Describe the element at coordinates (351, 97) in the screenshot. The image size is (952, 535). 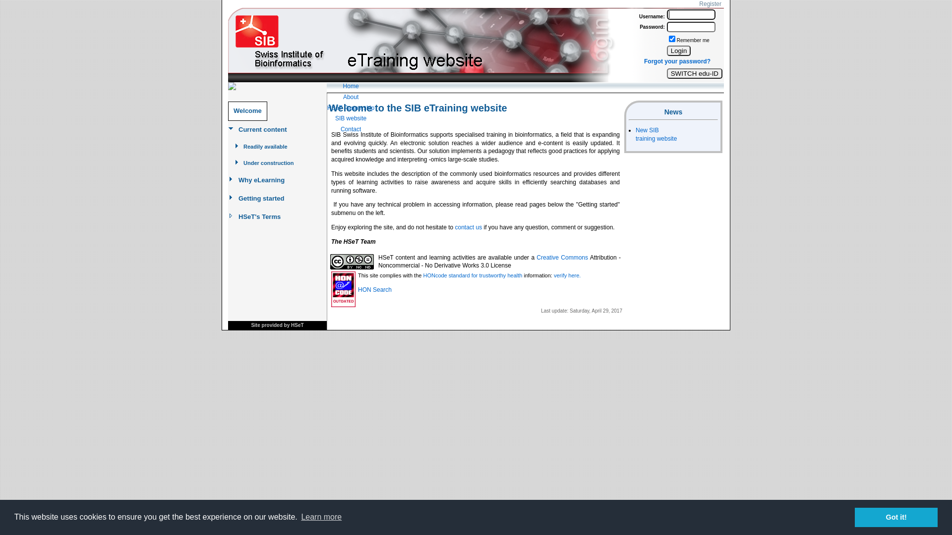
I see `About` at that location.